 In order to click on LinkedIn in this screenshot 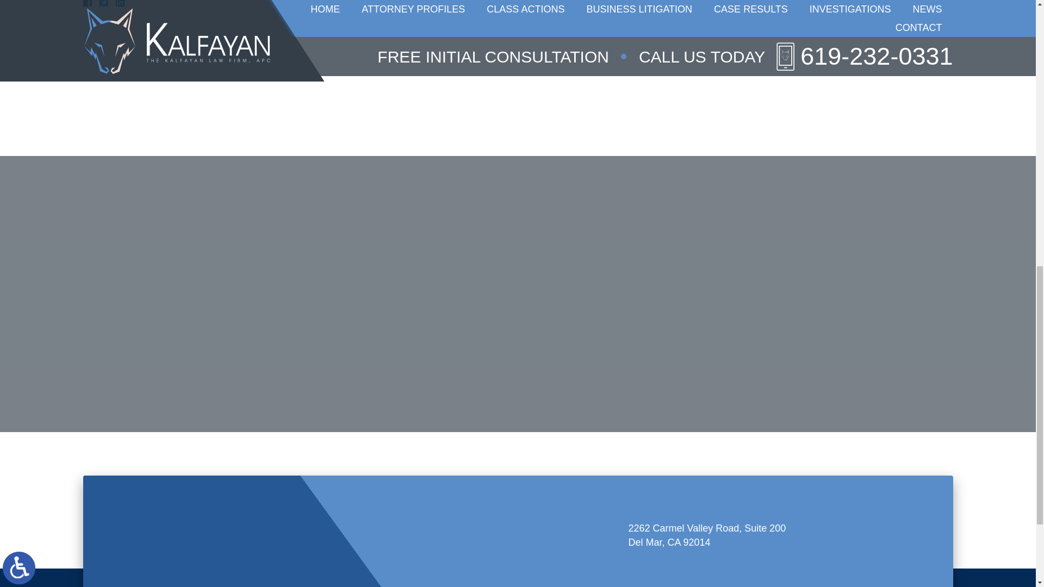, I will do `click(115, 3)`.